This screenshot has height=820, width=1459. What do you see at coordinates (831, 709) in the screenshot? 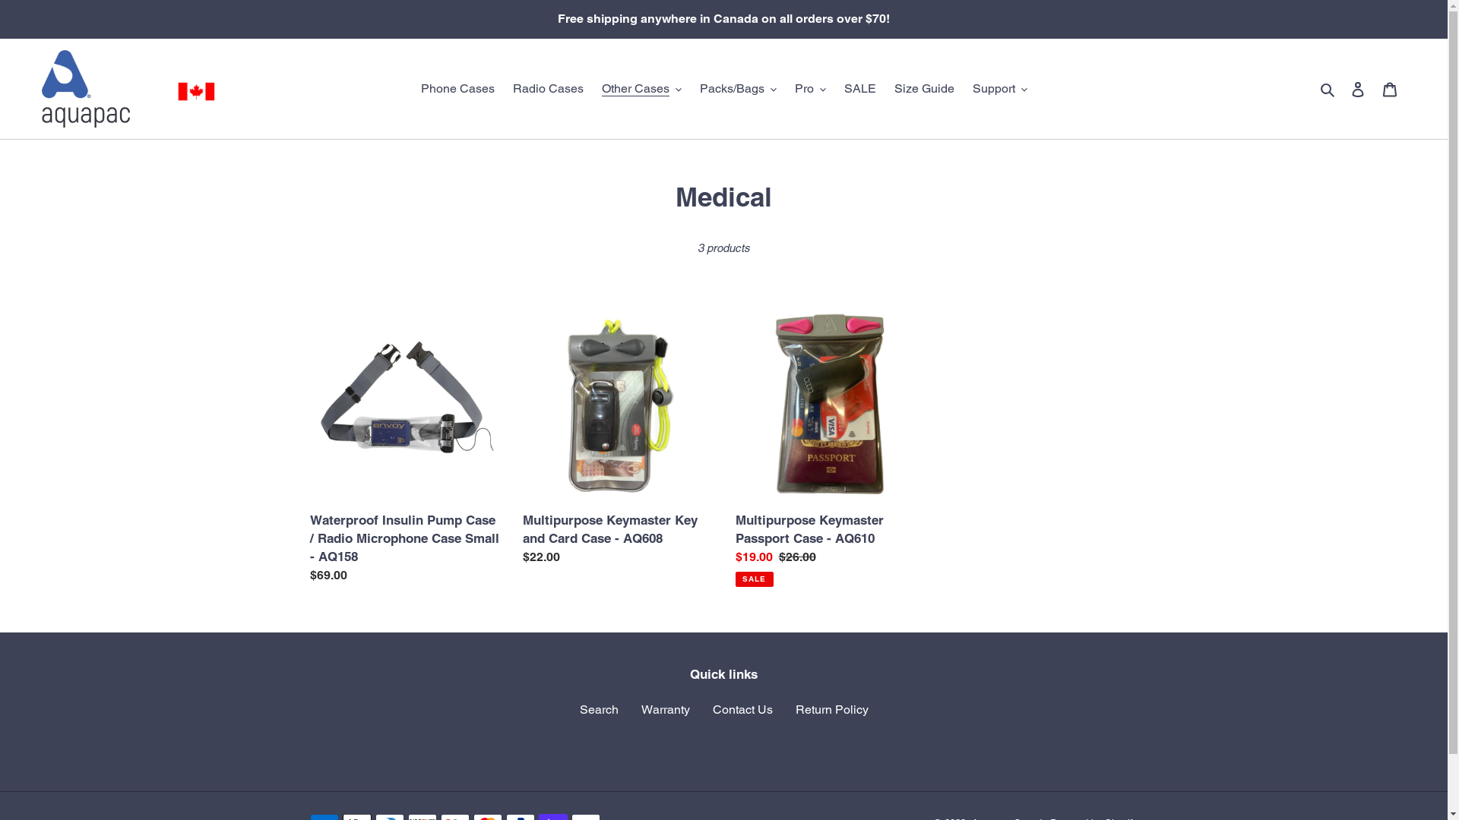
I see `Return Policy` at bounding box center [831, 709].